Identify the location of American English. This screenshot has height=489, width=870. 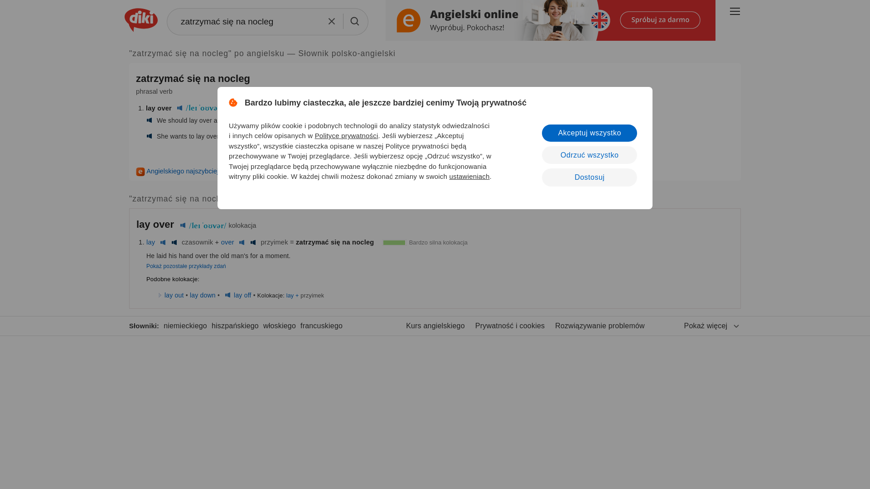
(253, 242).